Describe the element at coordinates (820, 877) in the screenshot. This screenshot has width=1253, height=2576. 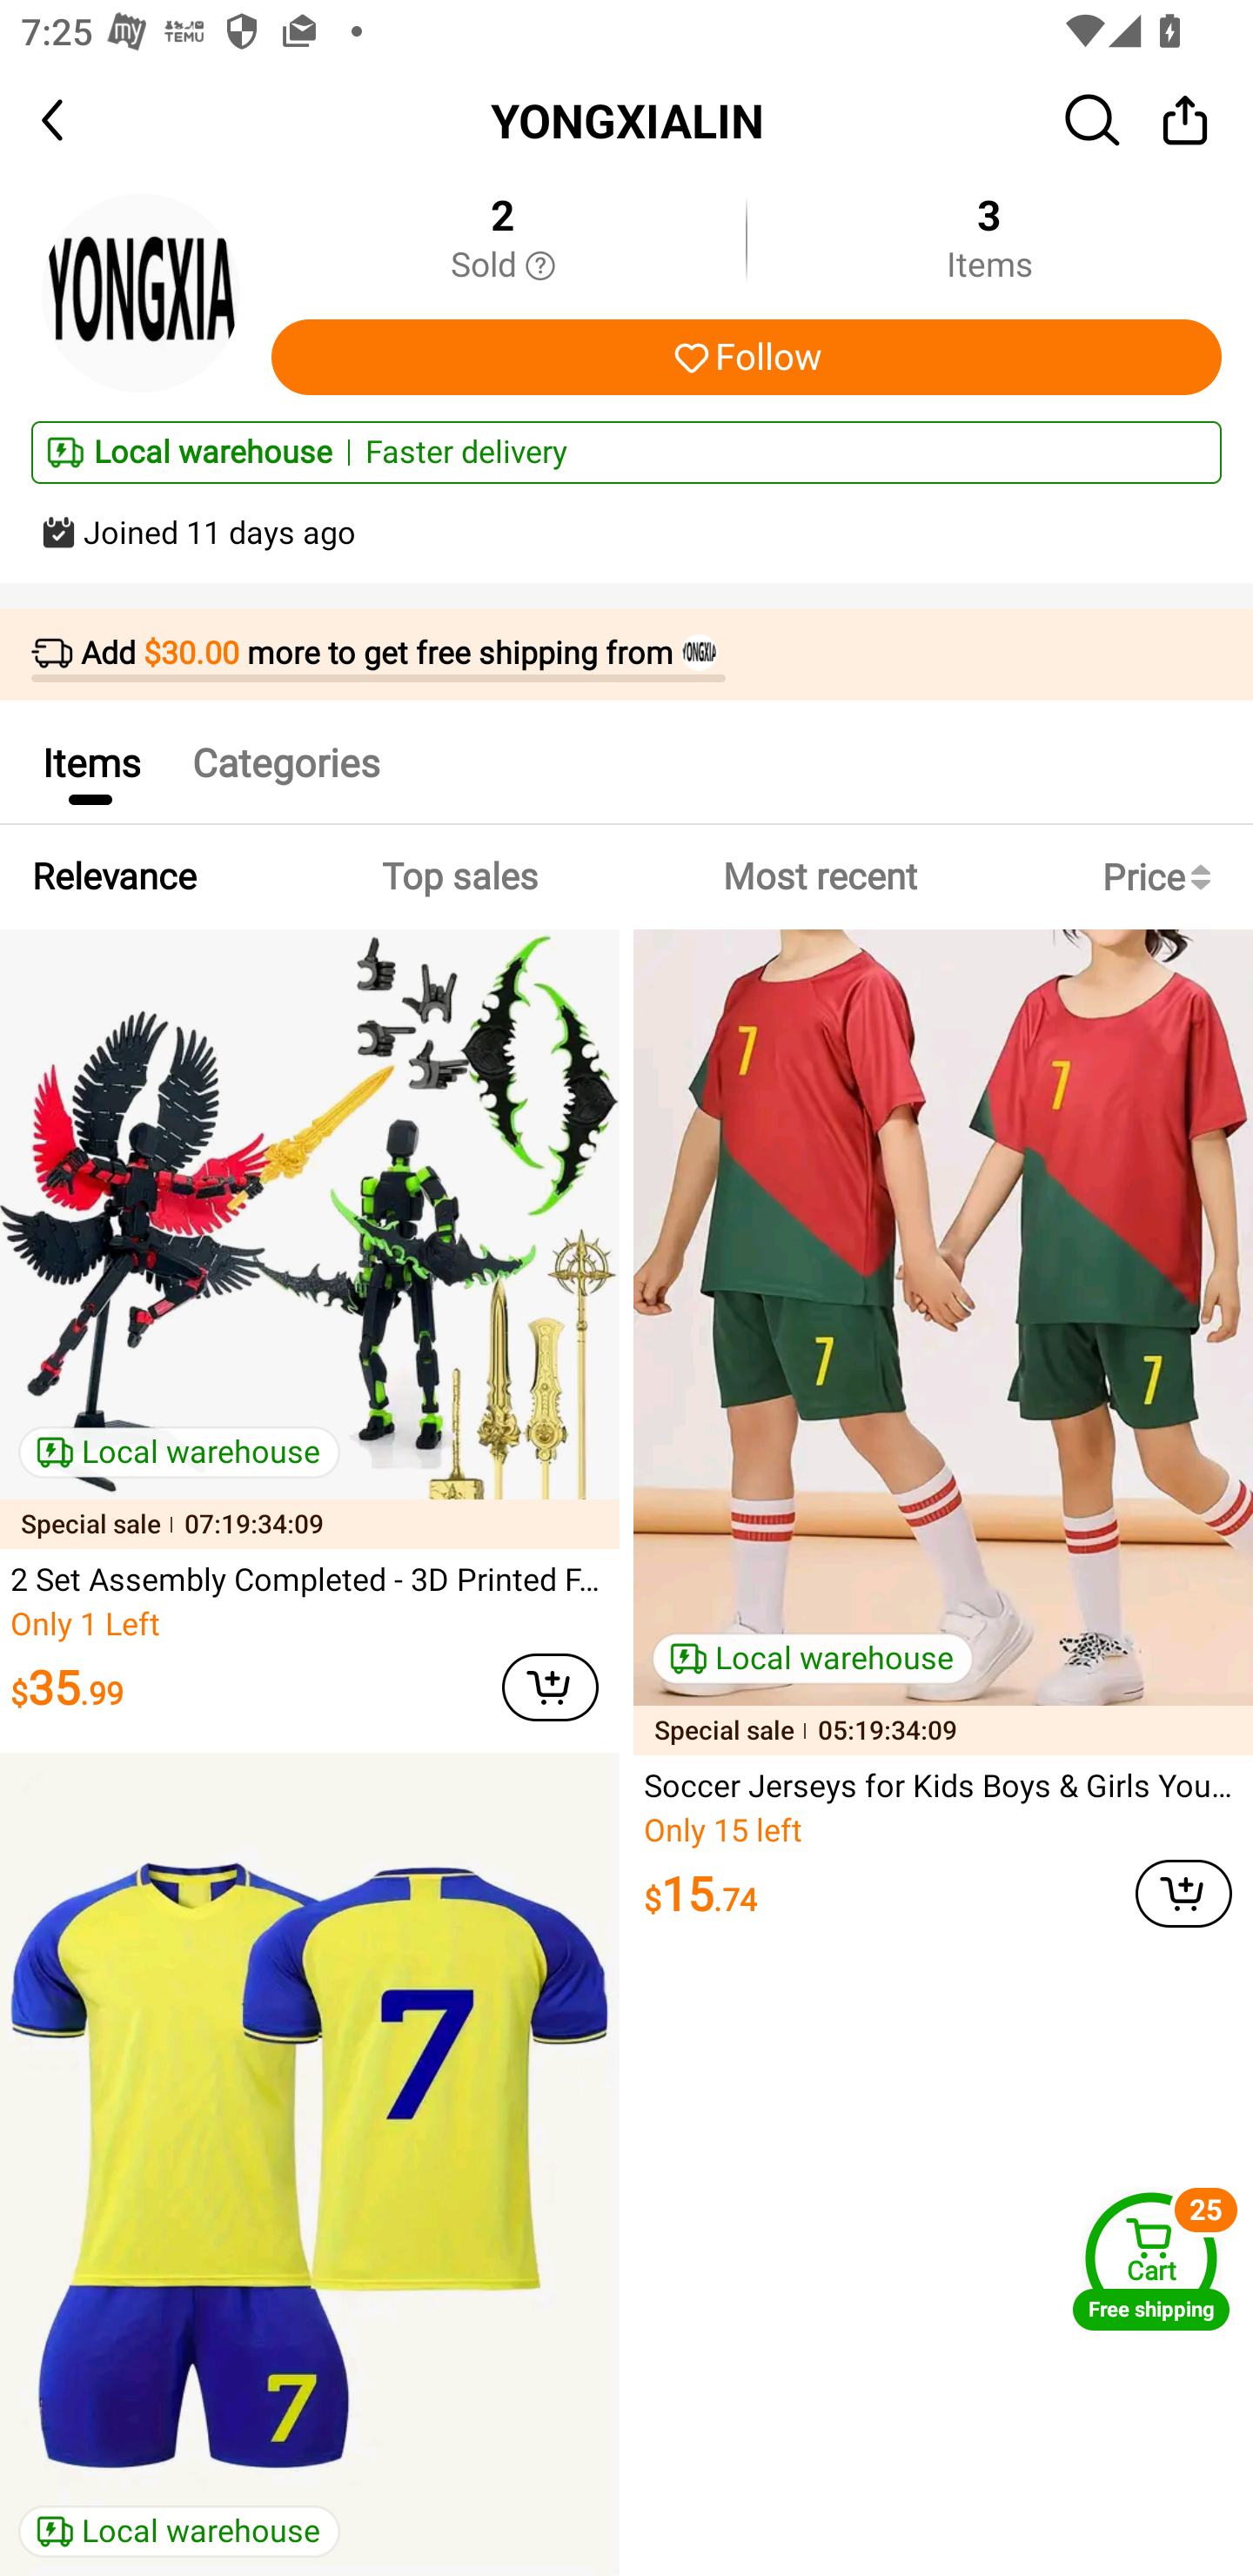
I see `Most recent` at that location.